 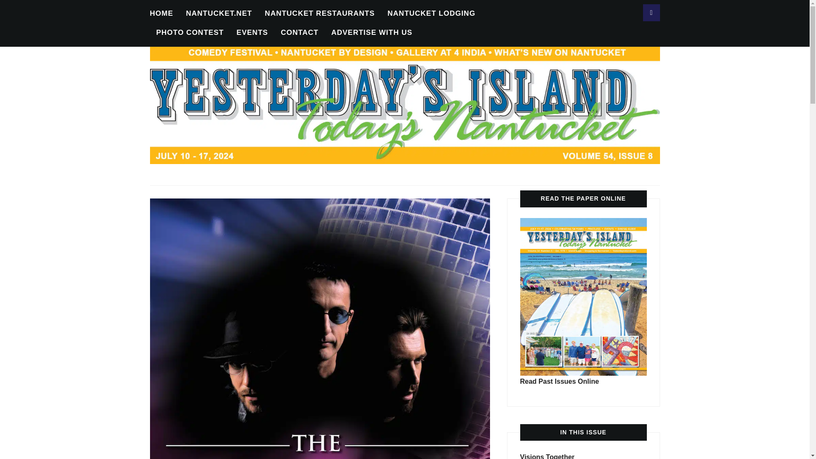 What do you see at coordinates (651, 12) in the screenshot?
I see `Search` at bounding box center [651, 12].